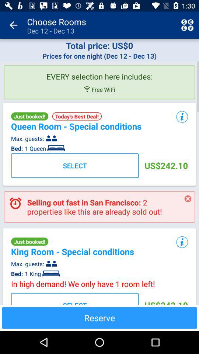 This screenshot has width=199, height=354. I want to click on select app to the right of bed: app, so click(42, 274).